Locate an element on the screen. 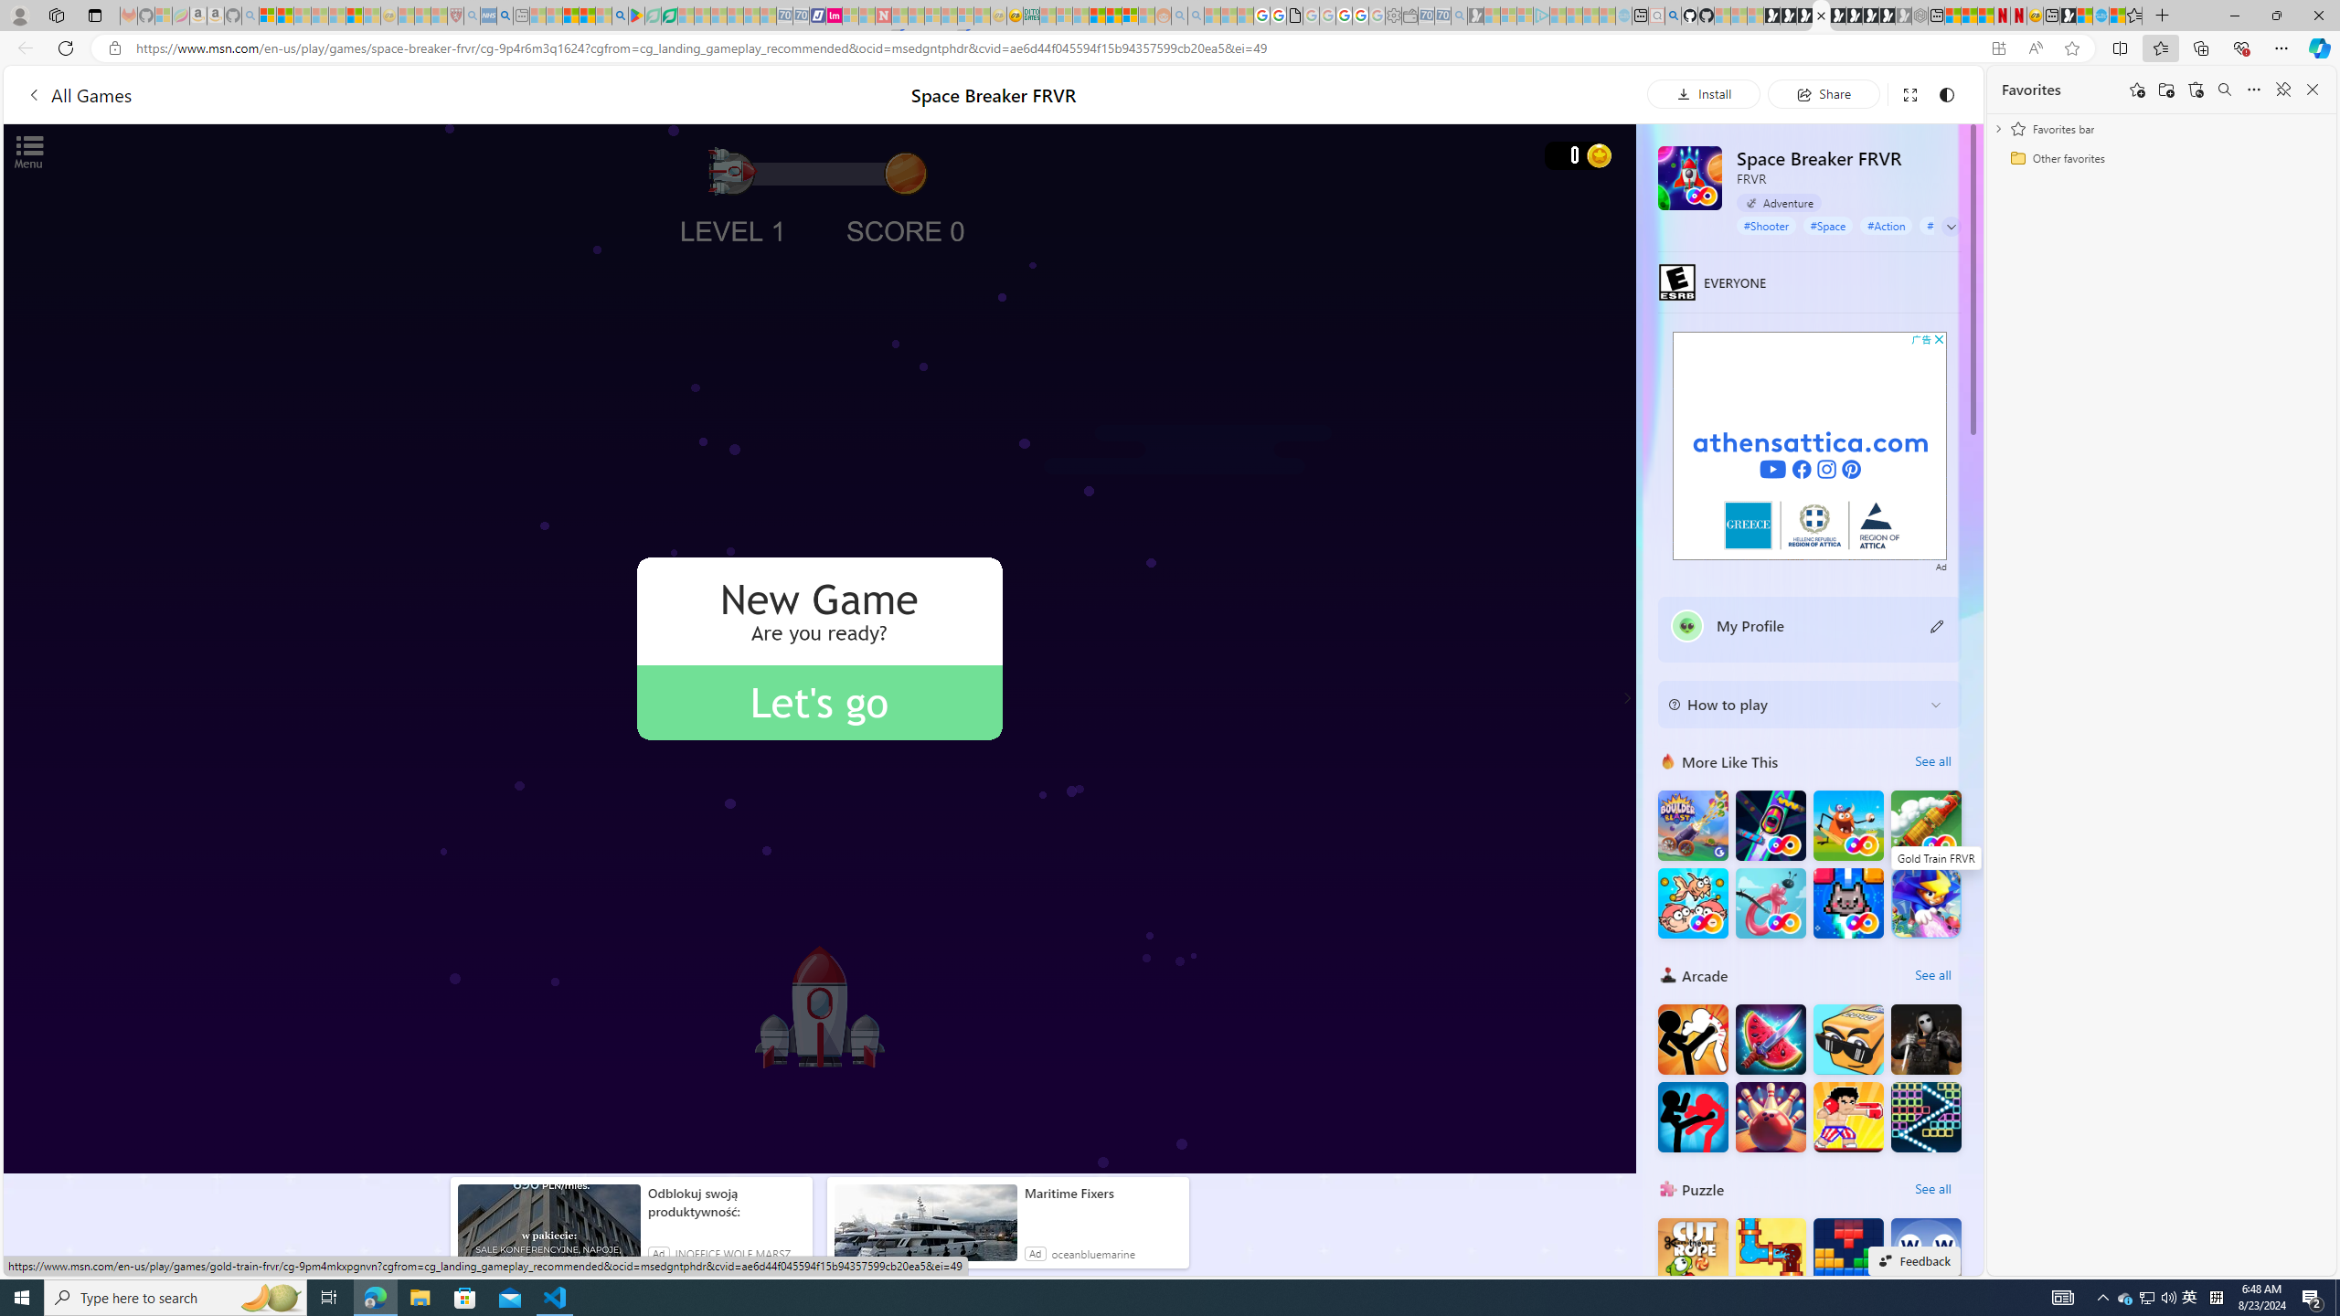 This screenshot has width=2340, height=1316. Change to dark mode is located at coordinates (1947, 93).